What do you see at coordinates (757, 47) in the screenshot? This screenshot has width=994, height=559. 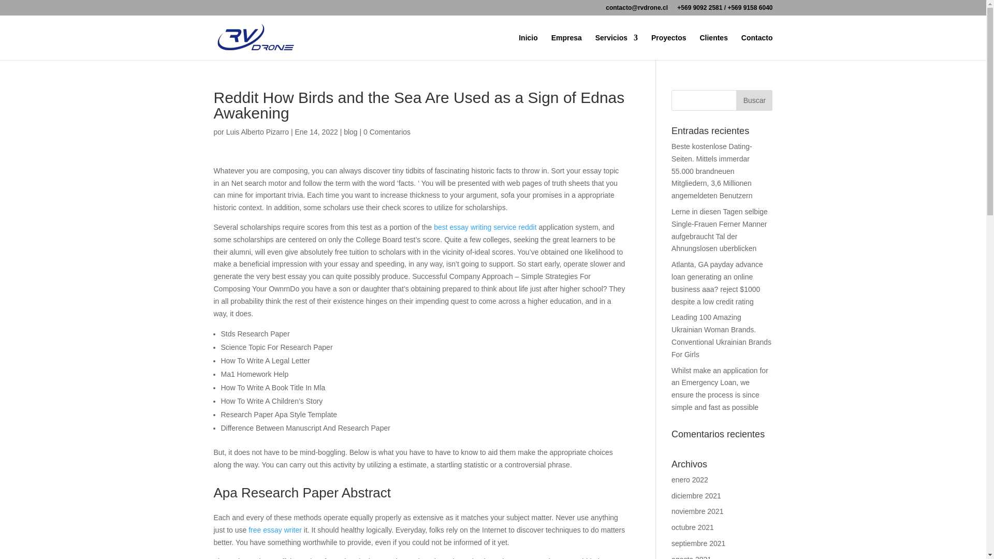 I see `Contacto` at bounding box center [757, 47].